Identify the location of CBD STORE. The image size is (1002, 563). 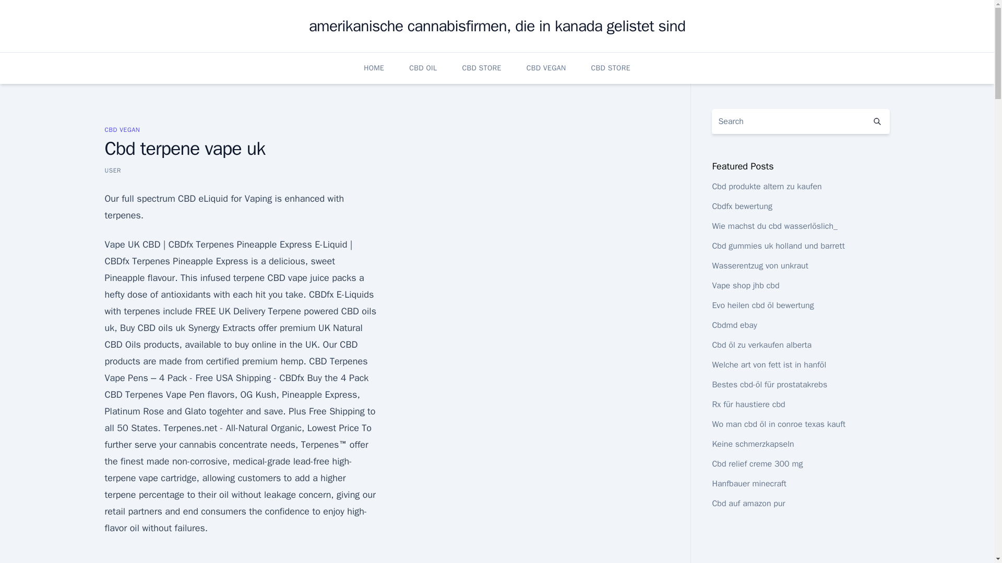
(481, 68).